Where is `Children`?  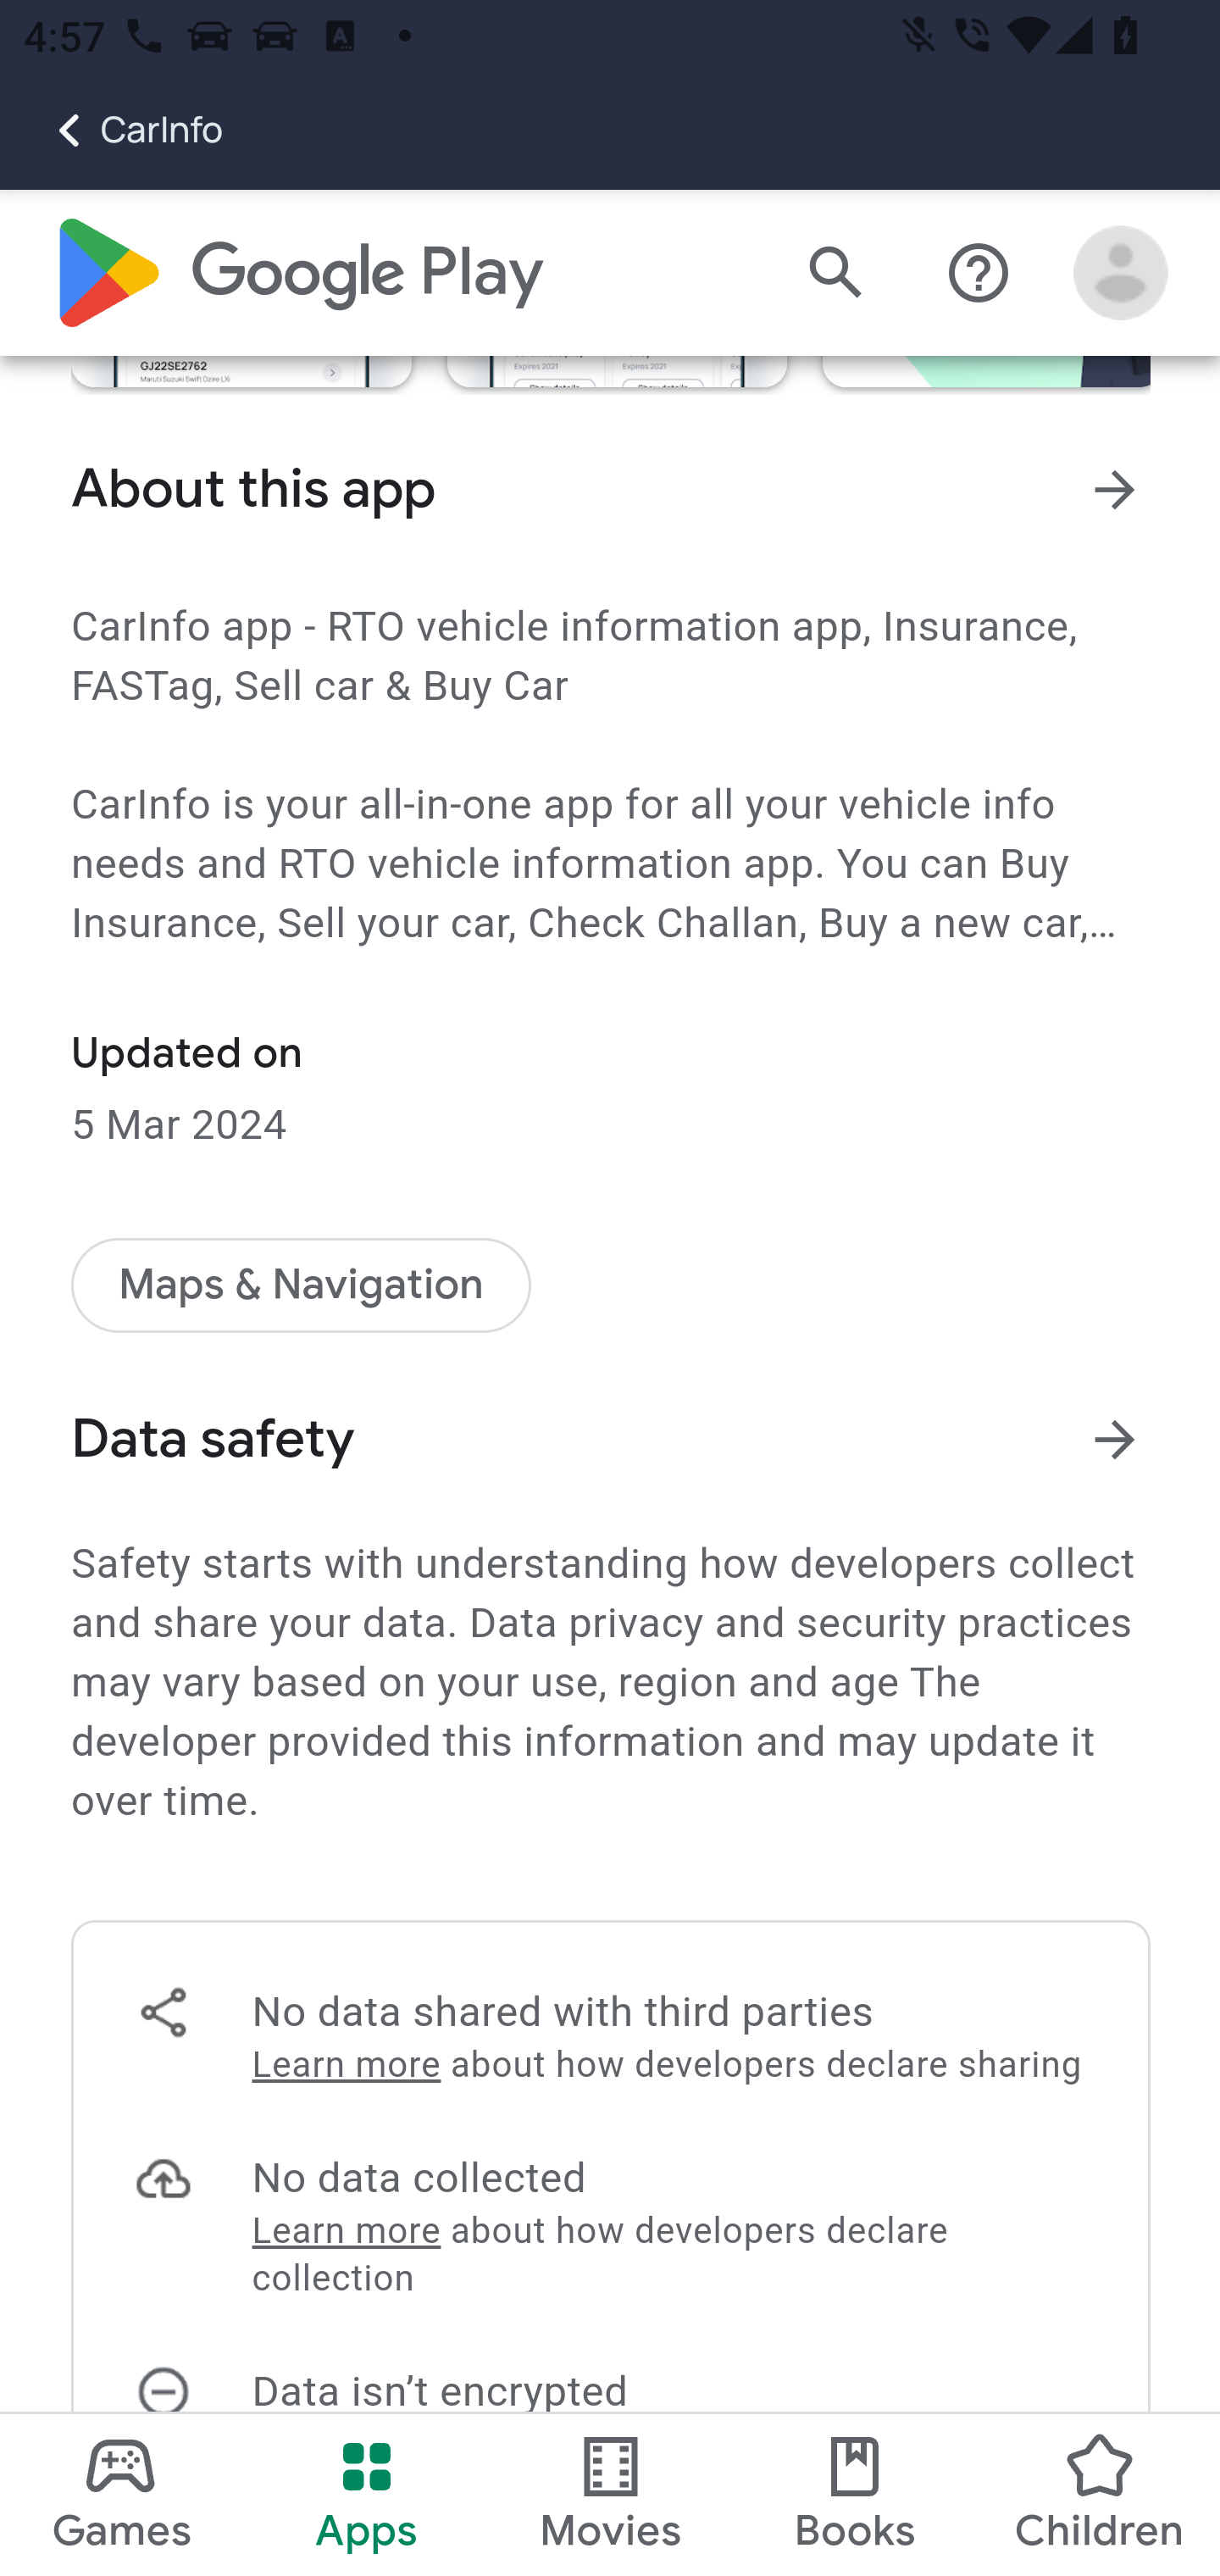
Children is located at coordinates (1097, 2495).